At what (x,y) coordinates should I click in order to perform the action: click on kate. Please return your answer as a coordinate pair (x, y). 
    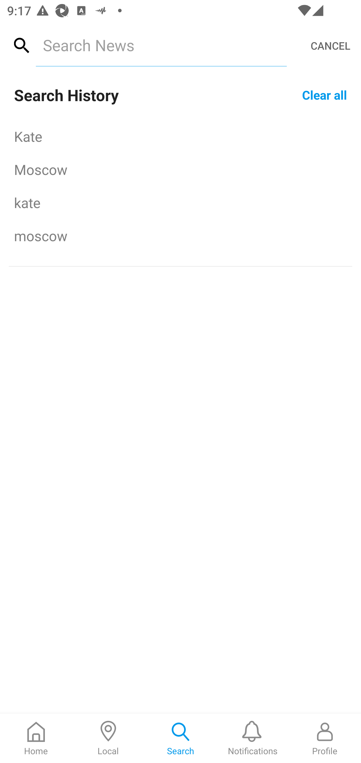
    Looking at the image, I should click on (180, 202).